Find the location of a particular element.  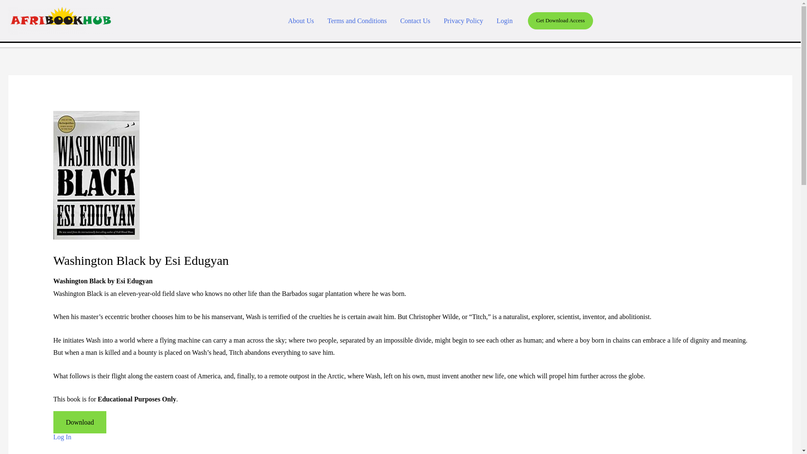

About Us is located at coordinates (301, 20).